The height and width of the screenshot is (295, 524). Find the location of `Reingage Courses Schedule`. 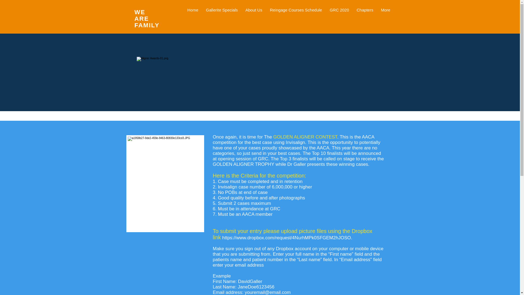

Reingage Courses Schedule is located at coordinates (296, 19).